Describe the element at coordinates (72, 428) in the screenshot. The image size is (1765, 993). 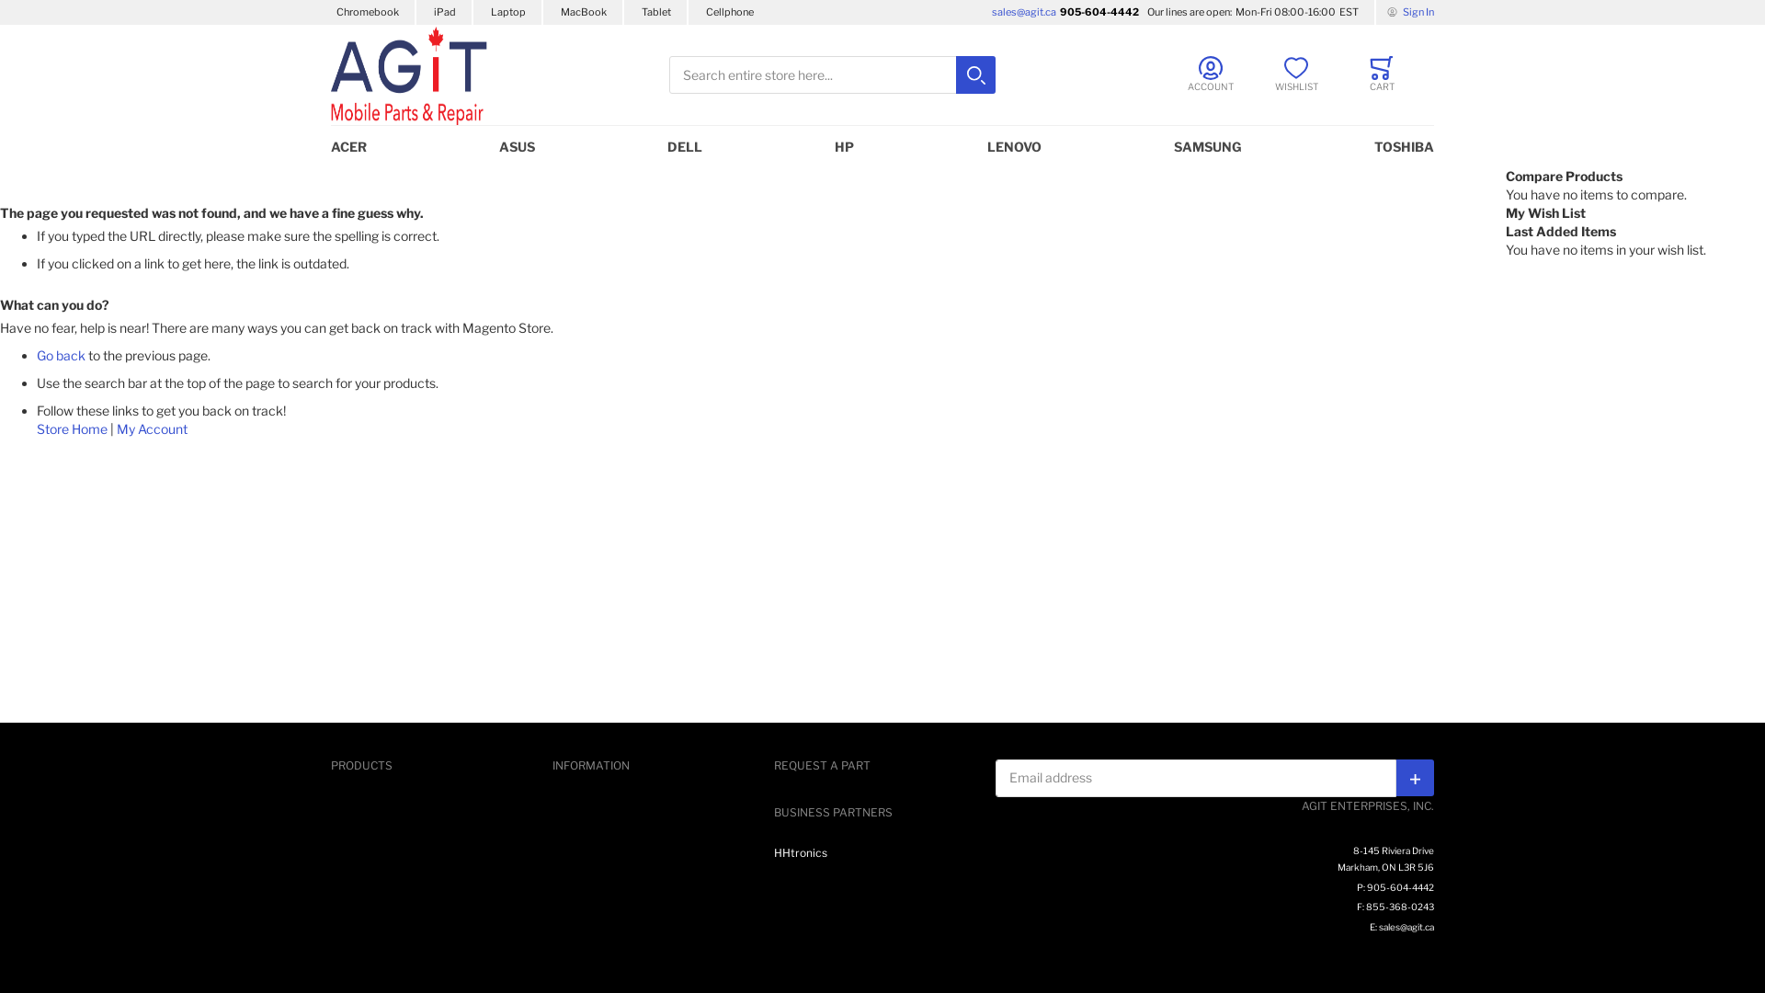
I see `Store Home` at that location.